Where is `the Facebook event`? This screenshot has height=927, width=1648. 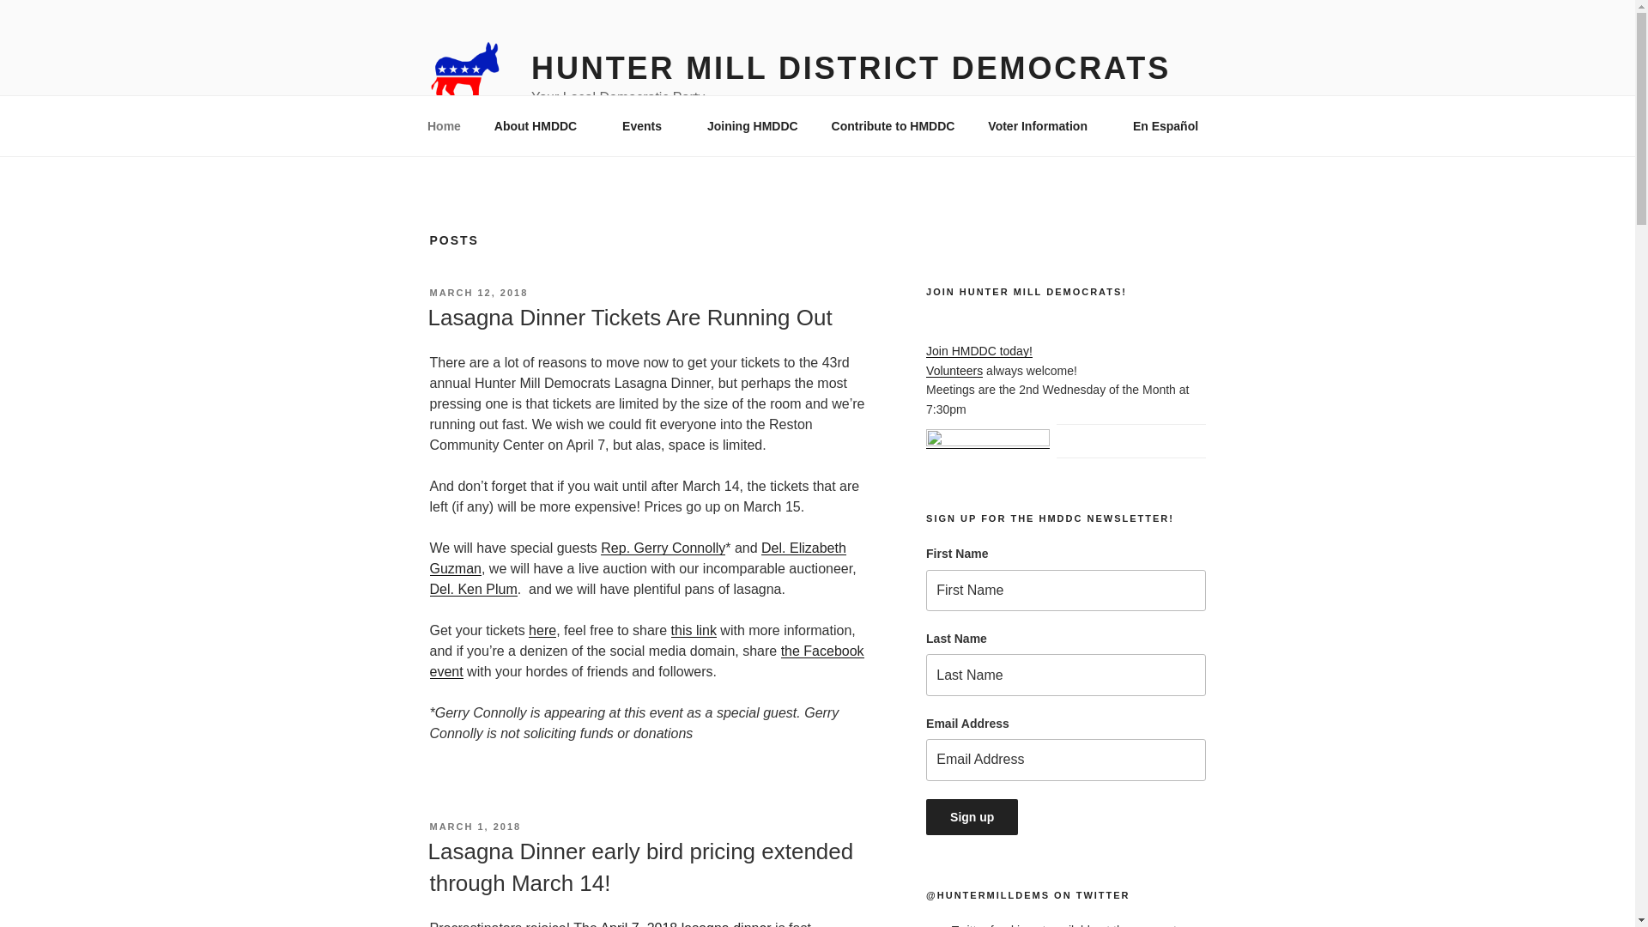
the Facebook event is located at coordinates (645, 661).